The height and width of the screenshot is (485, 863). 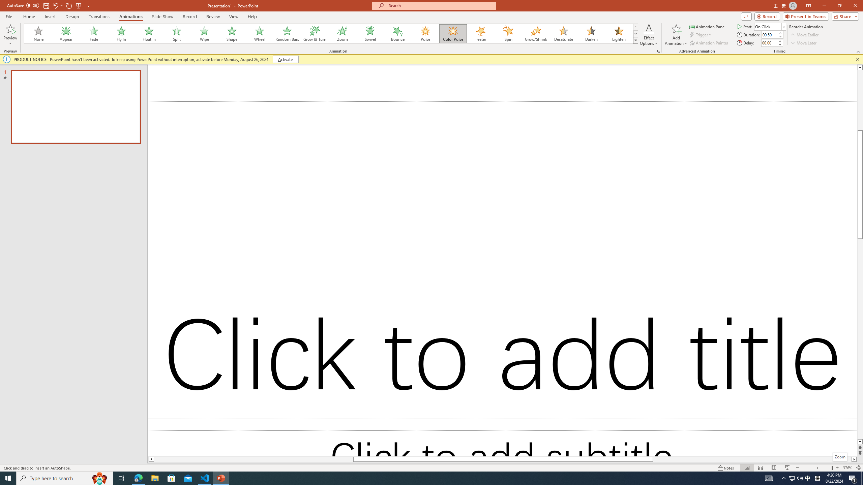 I want to click on Swivel, so click(x=370, y=34).